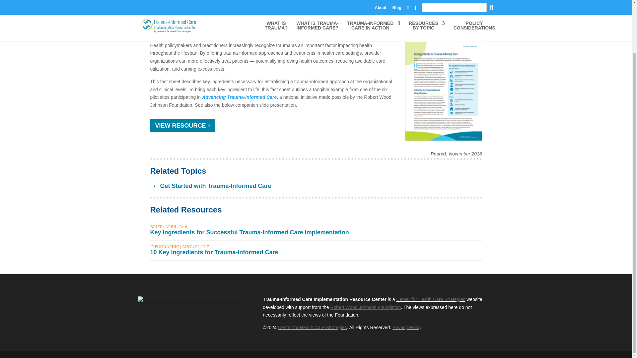 The image size is (637, 358). What do you see at coordinates (431, 299) in the screenshot?
I see `Center for Health Care Strategies` at bounding box center [431, 299].